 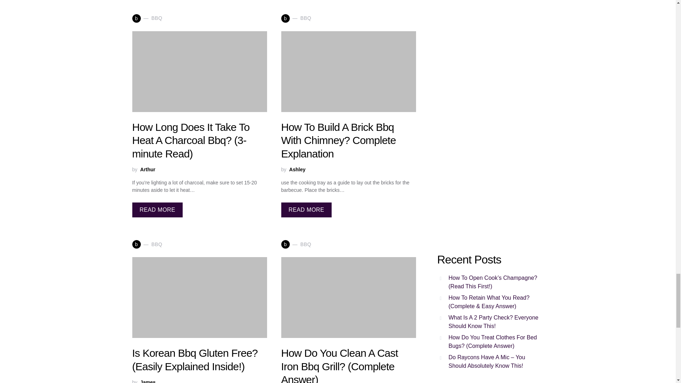 What do you see at coordinates (148, 170) in the screenshot?
I see `View all posts by Arthur` at bounding box center [148, 170].